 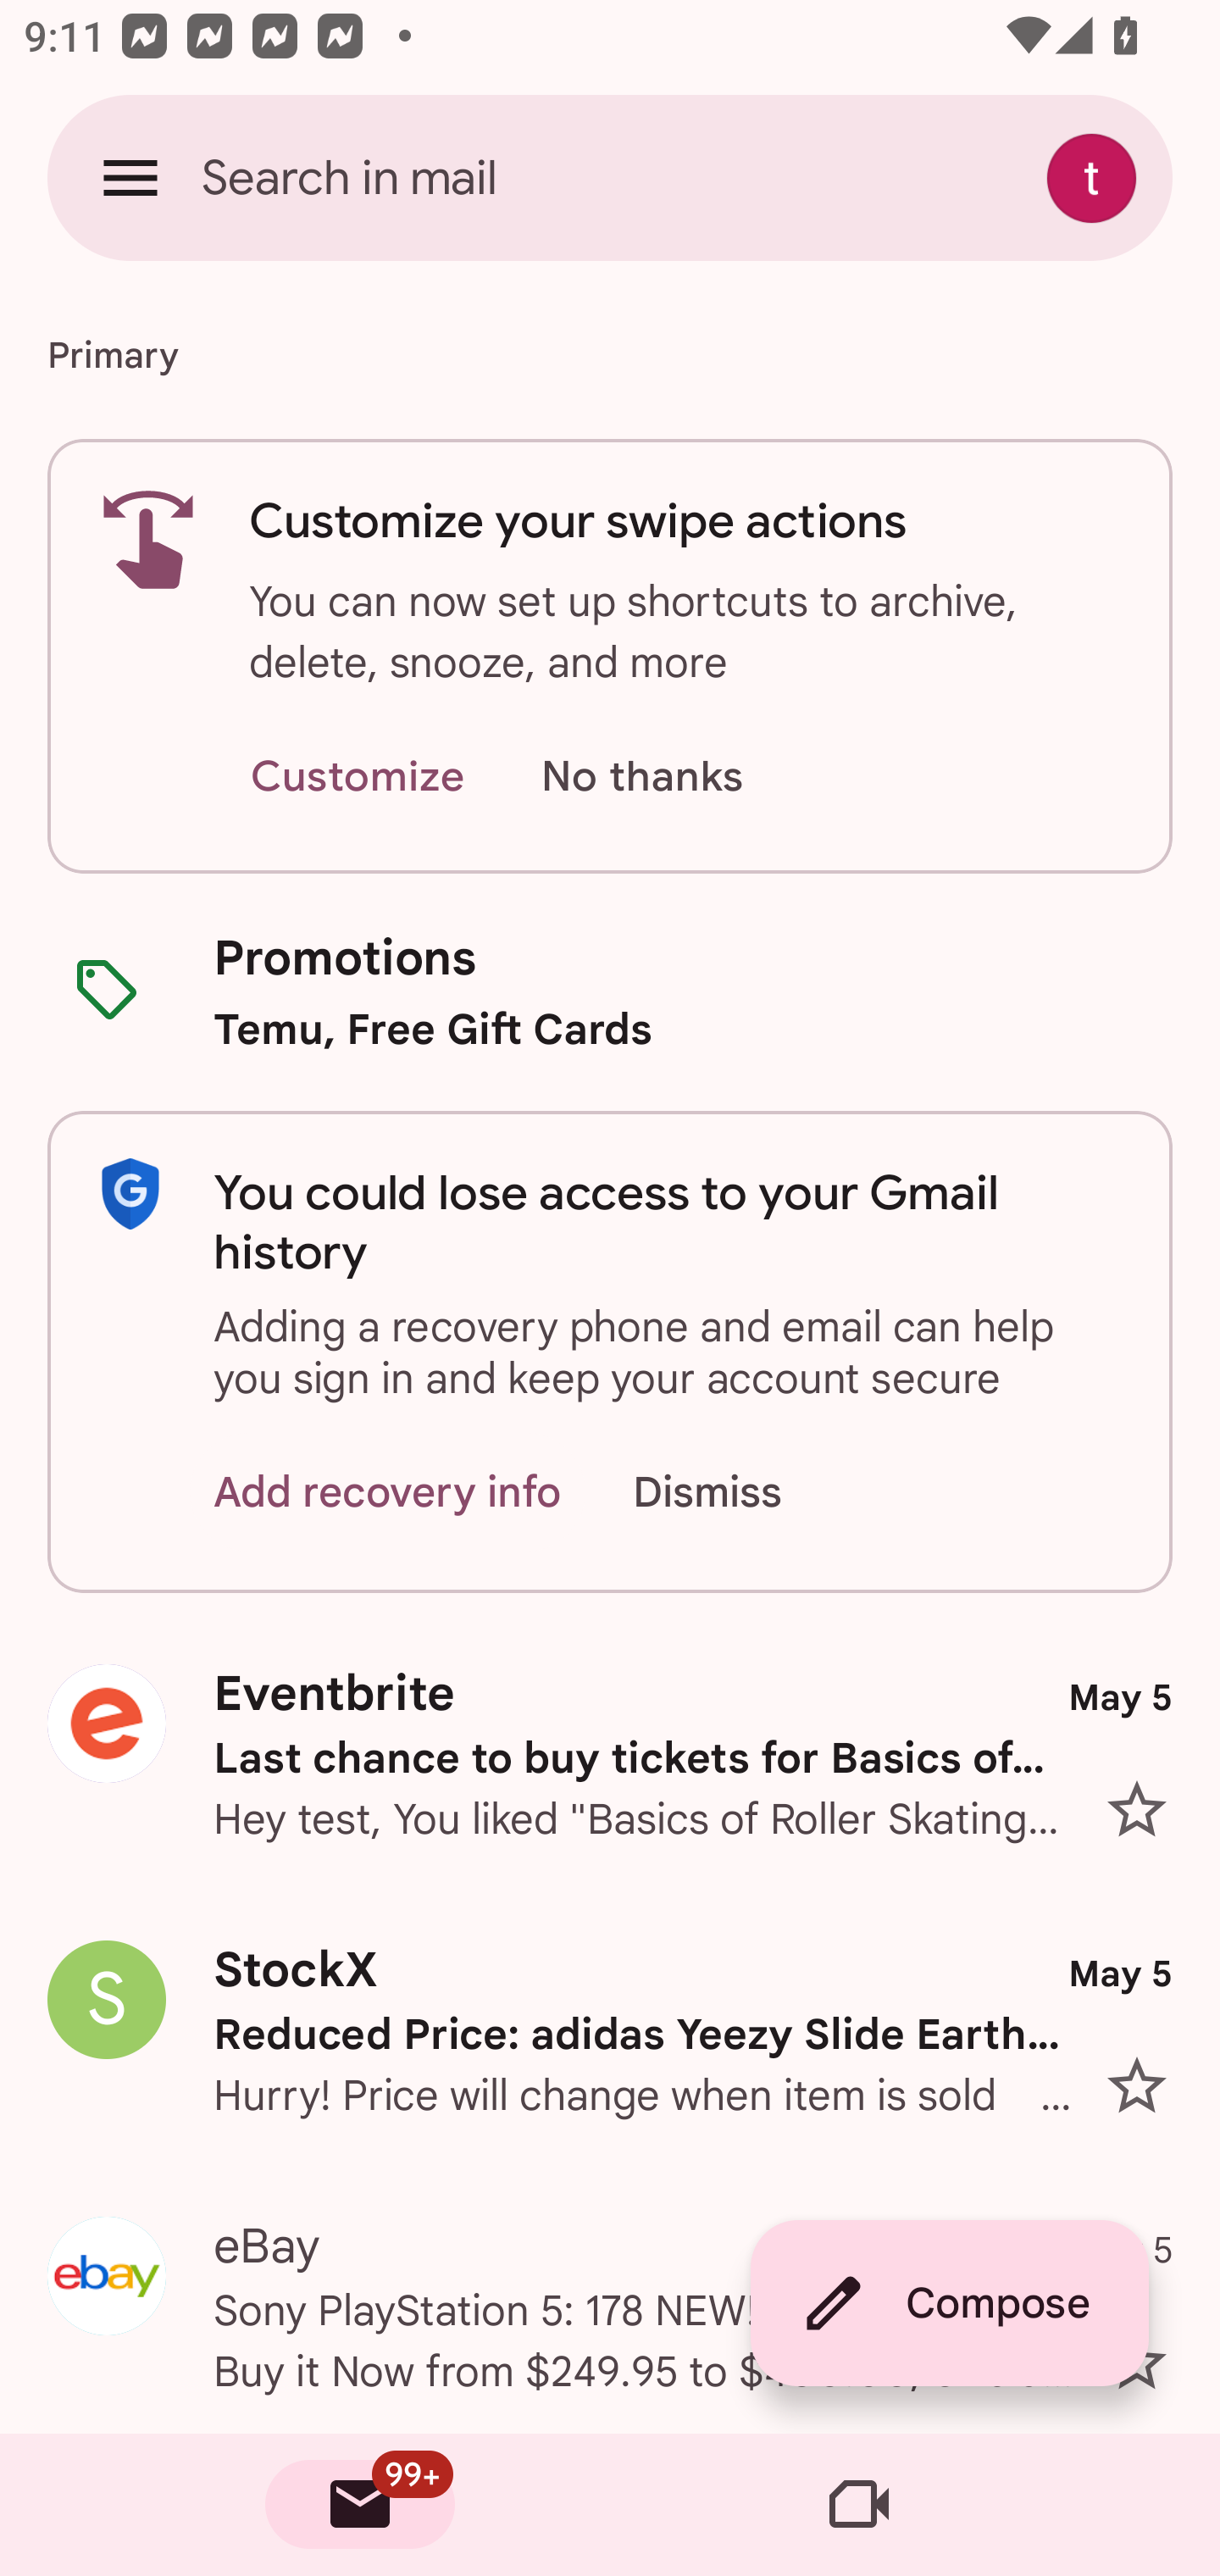 What do you see at coordinates (388, 1493) in the screenshot?
I see `Add recovery info` at bounding box center [388, 1493].